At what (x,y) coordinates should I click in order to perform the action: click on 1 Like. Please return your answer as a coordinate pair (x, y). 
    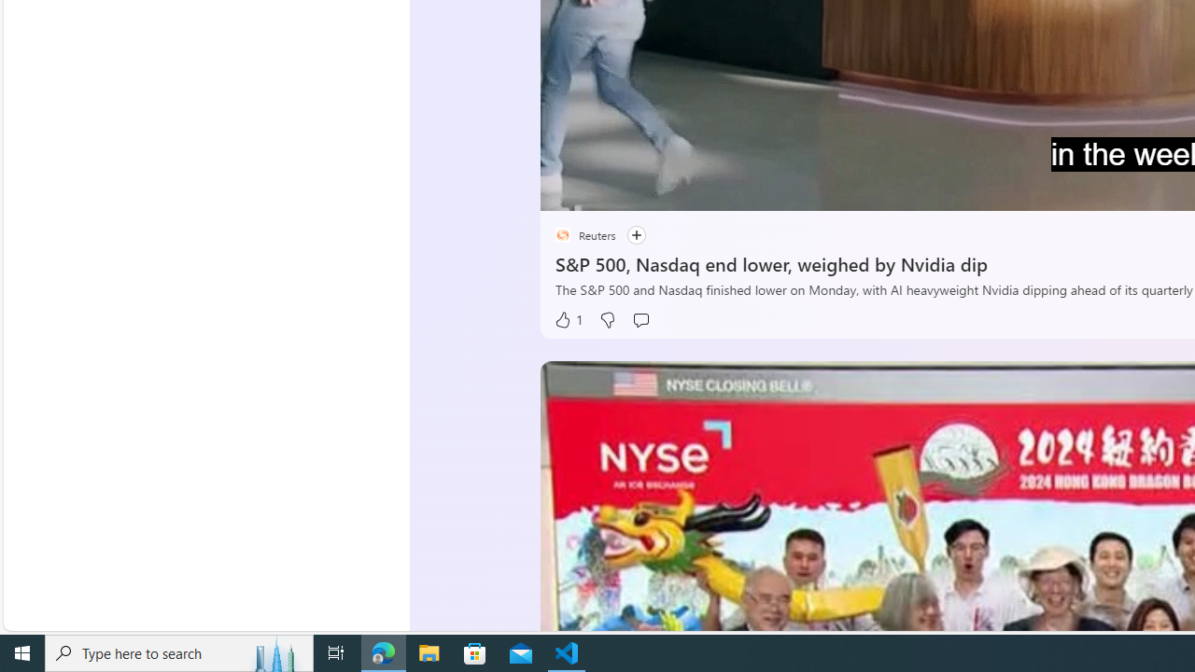
    Looking at the image, I should click on (568, 320).